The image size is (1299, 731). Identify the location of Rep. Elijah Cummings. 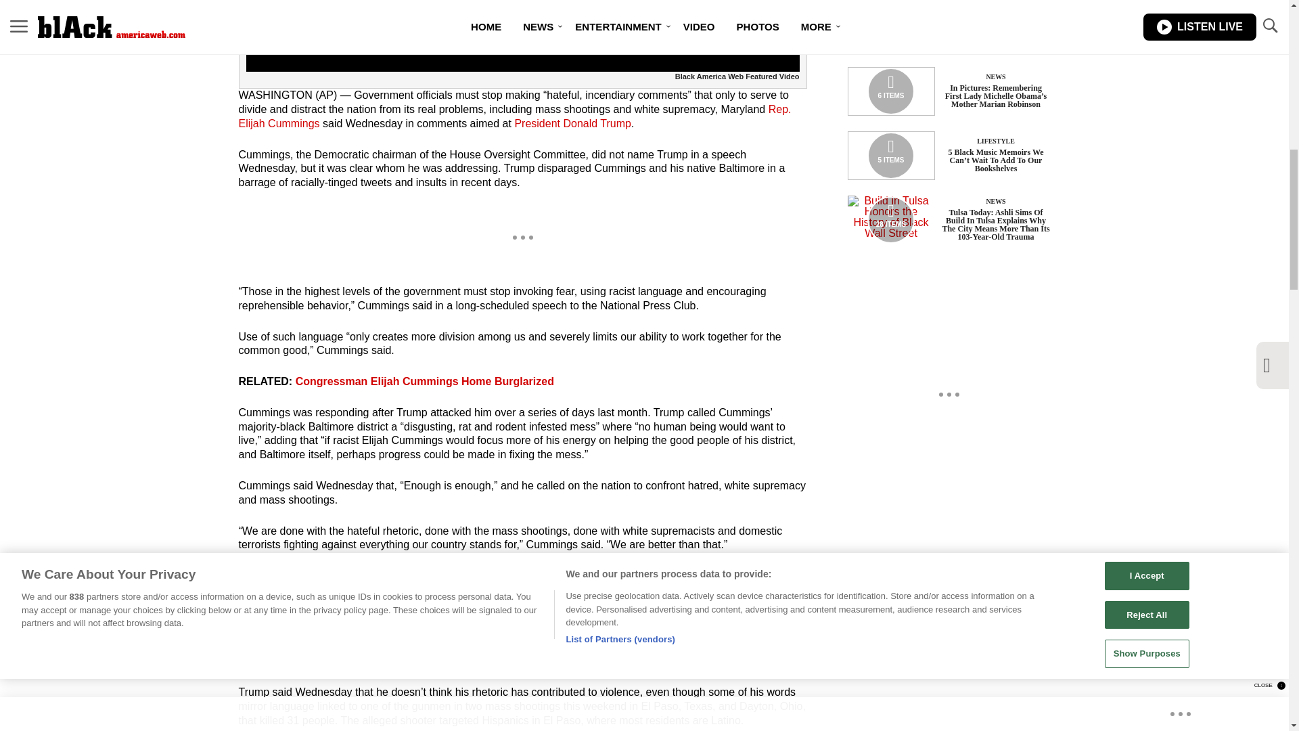
(514, 116).